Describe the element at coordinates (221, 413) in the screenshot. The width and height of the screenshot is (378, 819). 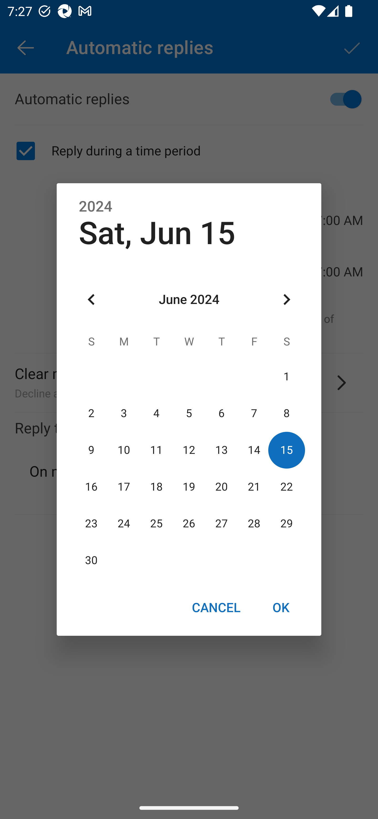
I see `6 06 June 2024` at that location.